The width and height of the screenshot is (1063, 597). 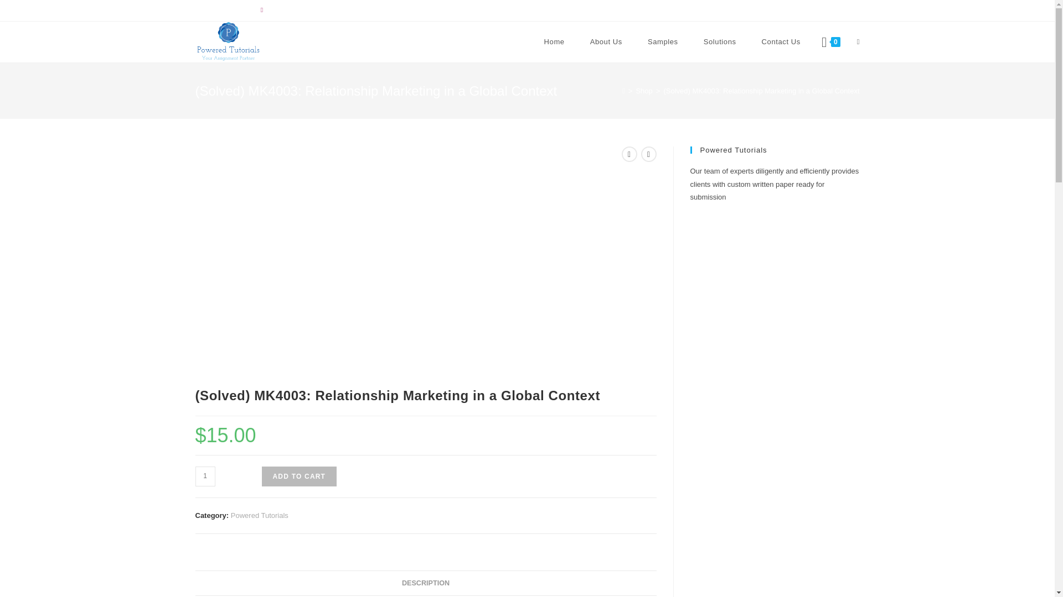 I want to click on ADD TO CART, so click(x=299, y=476).